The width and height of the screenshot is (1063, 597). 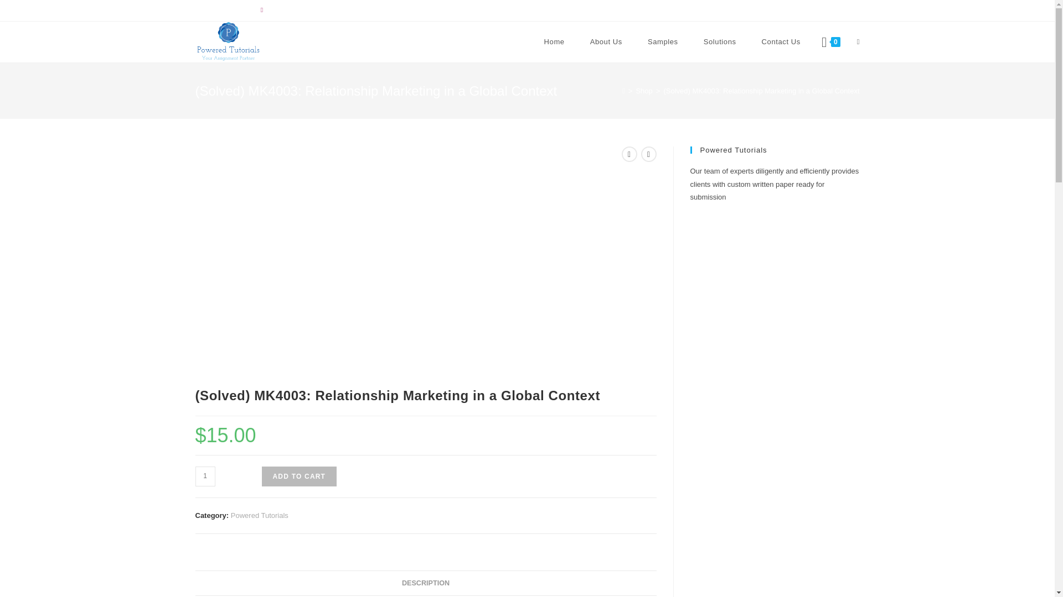 I want to click on ADD TO CART, so click(x=299, y=476).